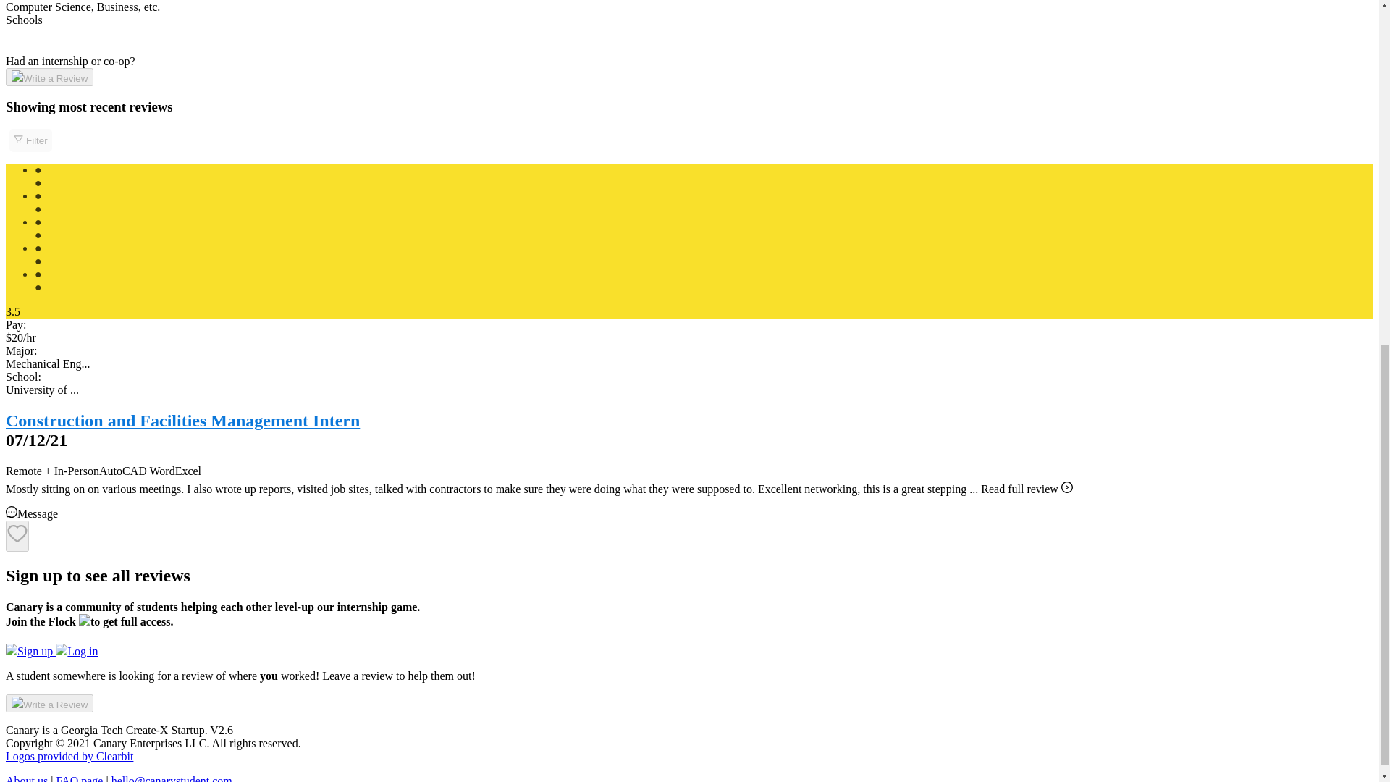  What do you see at coordinates (49, 703) in the screenshot?
I see `Write a Review` at bounding box center [49, 703].